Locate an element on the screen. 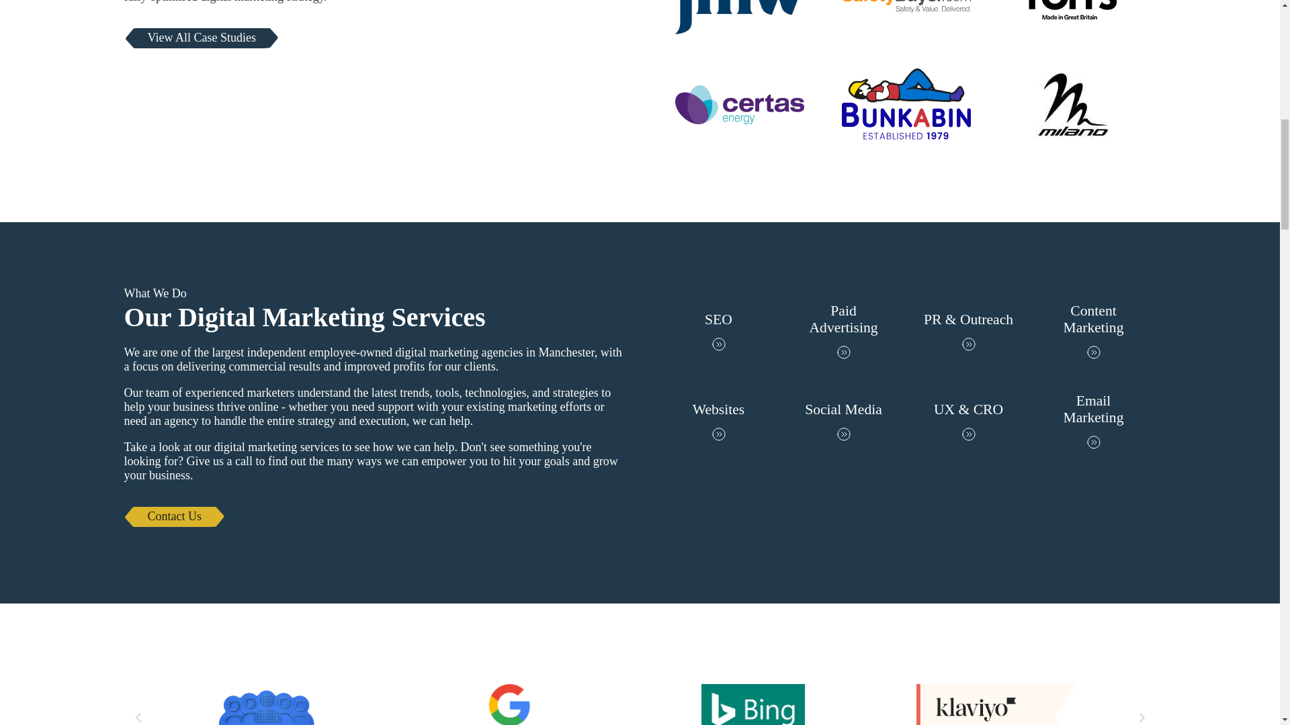 This screenshot has height=725, width=1290. SEO is located at coordinates (718, 331).